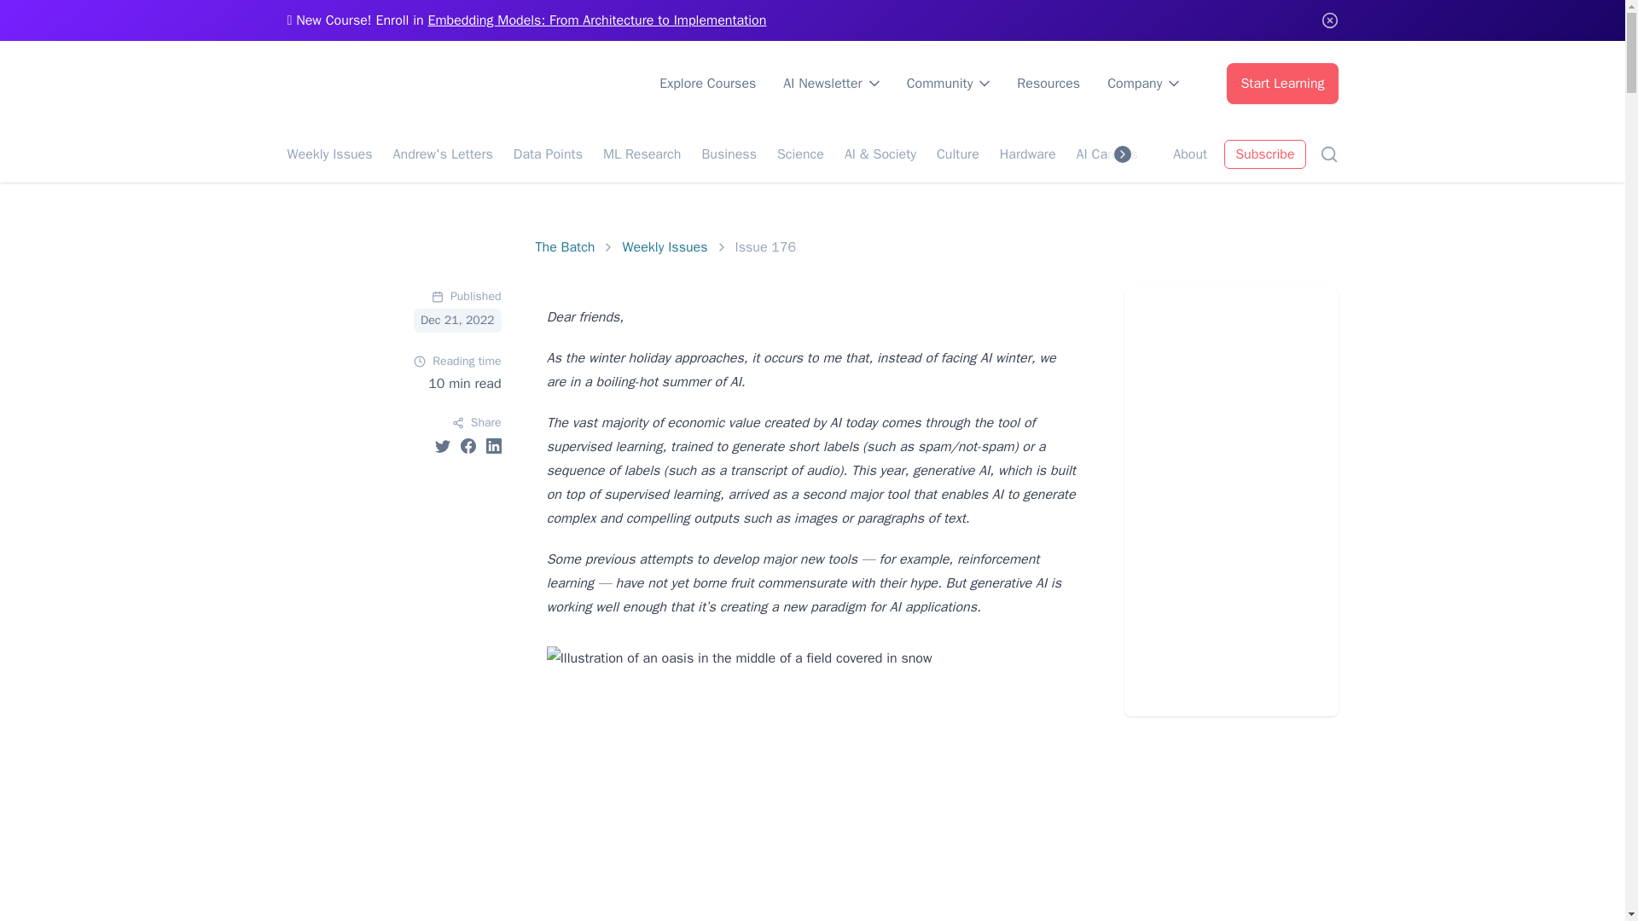 This screenshot has height=921, width=1638. I want to click on Resources, so click(1048, 84).